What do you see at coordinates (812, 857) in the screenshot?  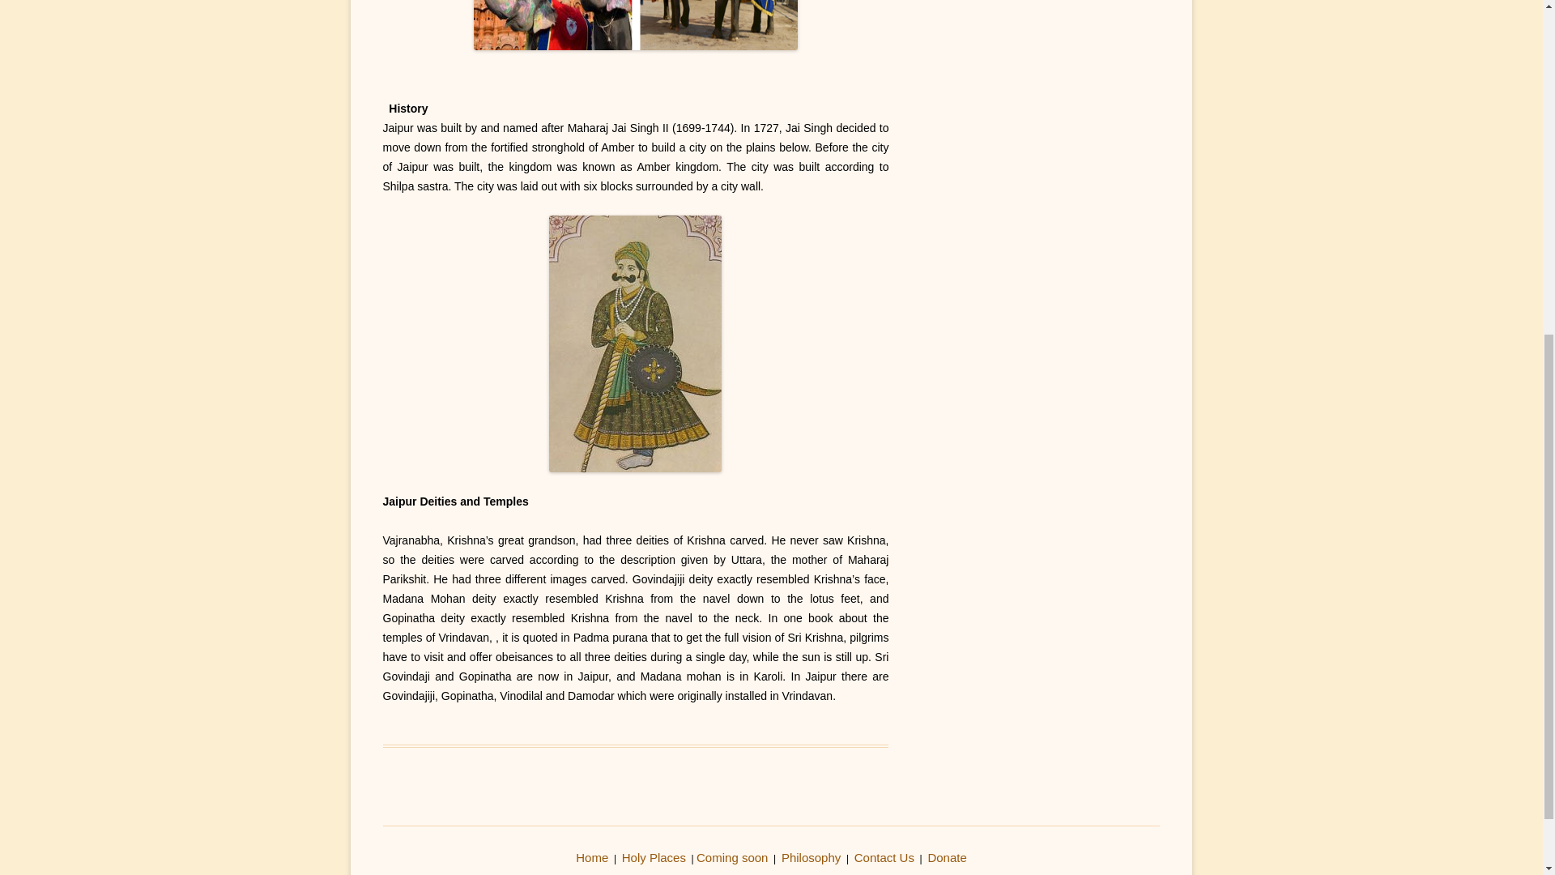 I see `Philosophy` at bounding box center [812, 857].